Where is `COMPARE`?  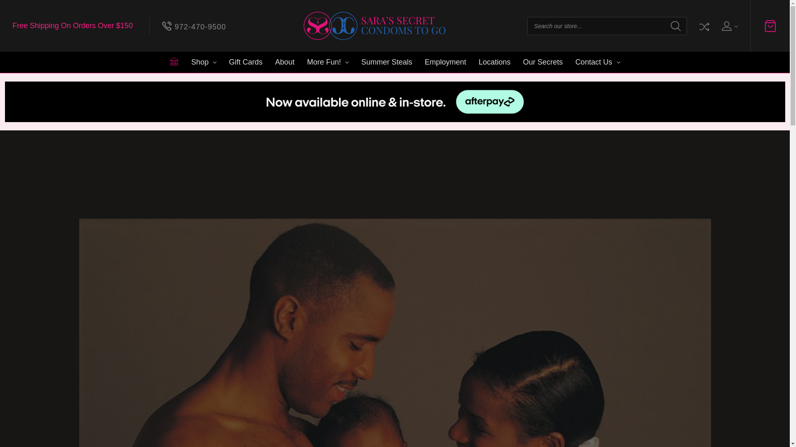 COMPARE is located at coordinates (703, 26).